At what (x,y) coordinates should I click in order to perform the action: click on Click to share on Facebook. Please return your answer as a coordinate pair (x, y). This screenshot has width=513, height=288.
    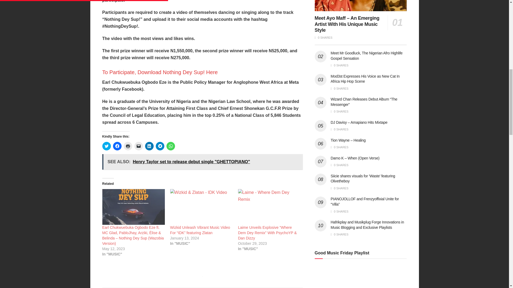
    Looking at the image, I should click on (117, 146).